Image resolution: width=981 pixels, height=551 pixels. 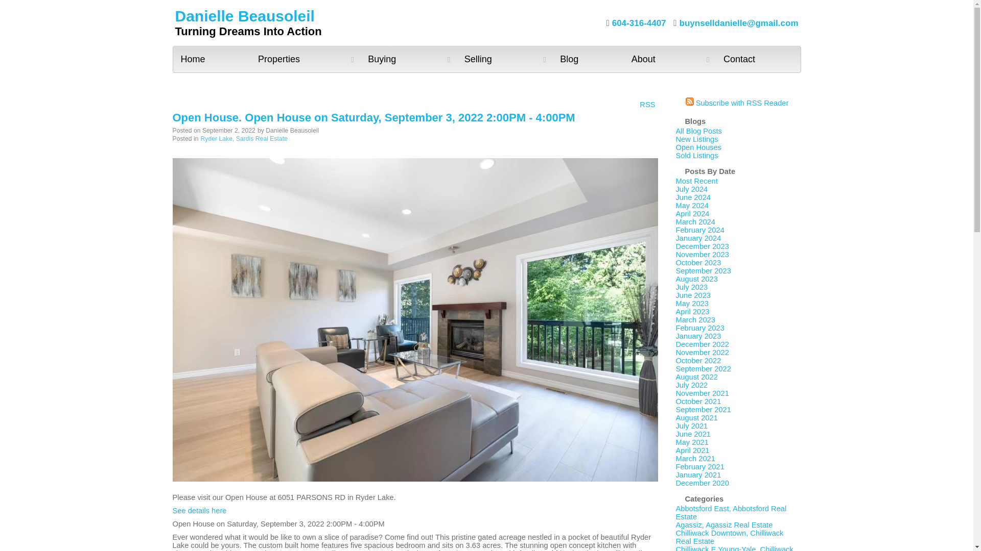 I want to click on About, so click(x=670, y=59).